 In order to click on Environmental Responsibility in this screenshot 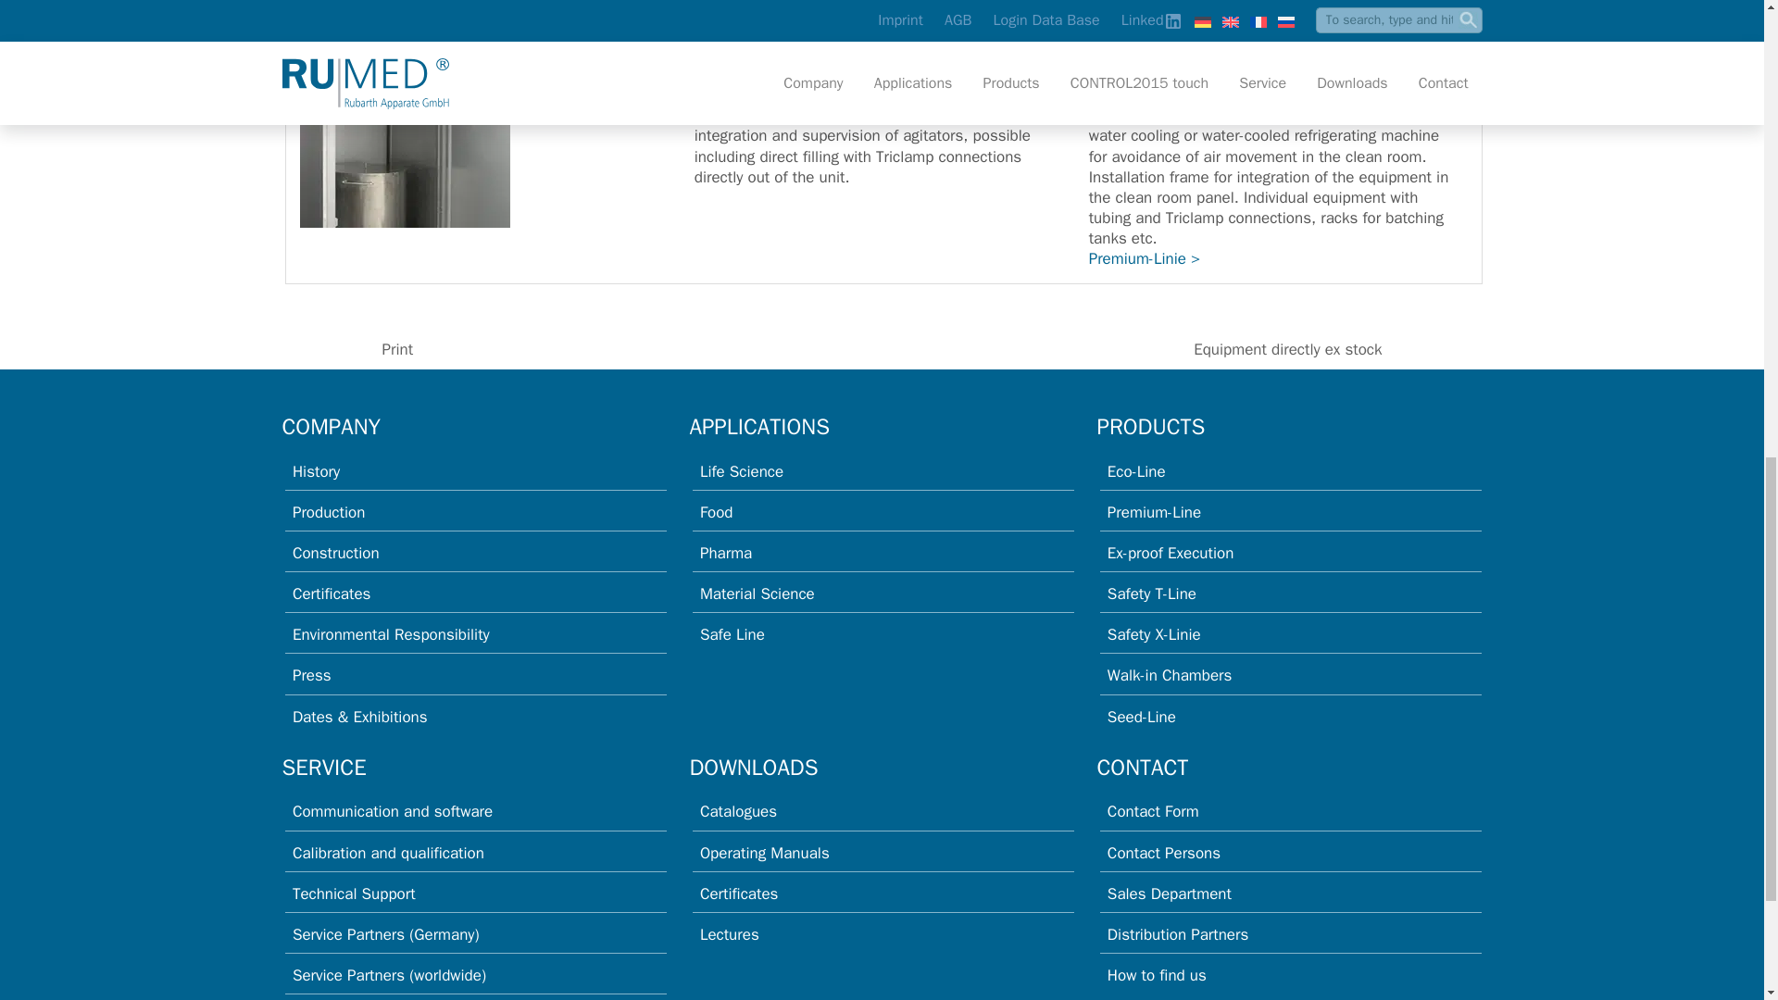, I will do `click(391, 634)`.